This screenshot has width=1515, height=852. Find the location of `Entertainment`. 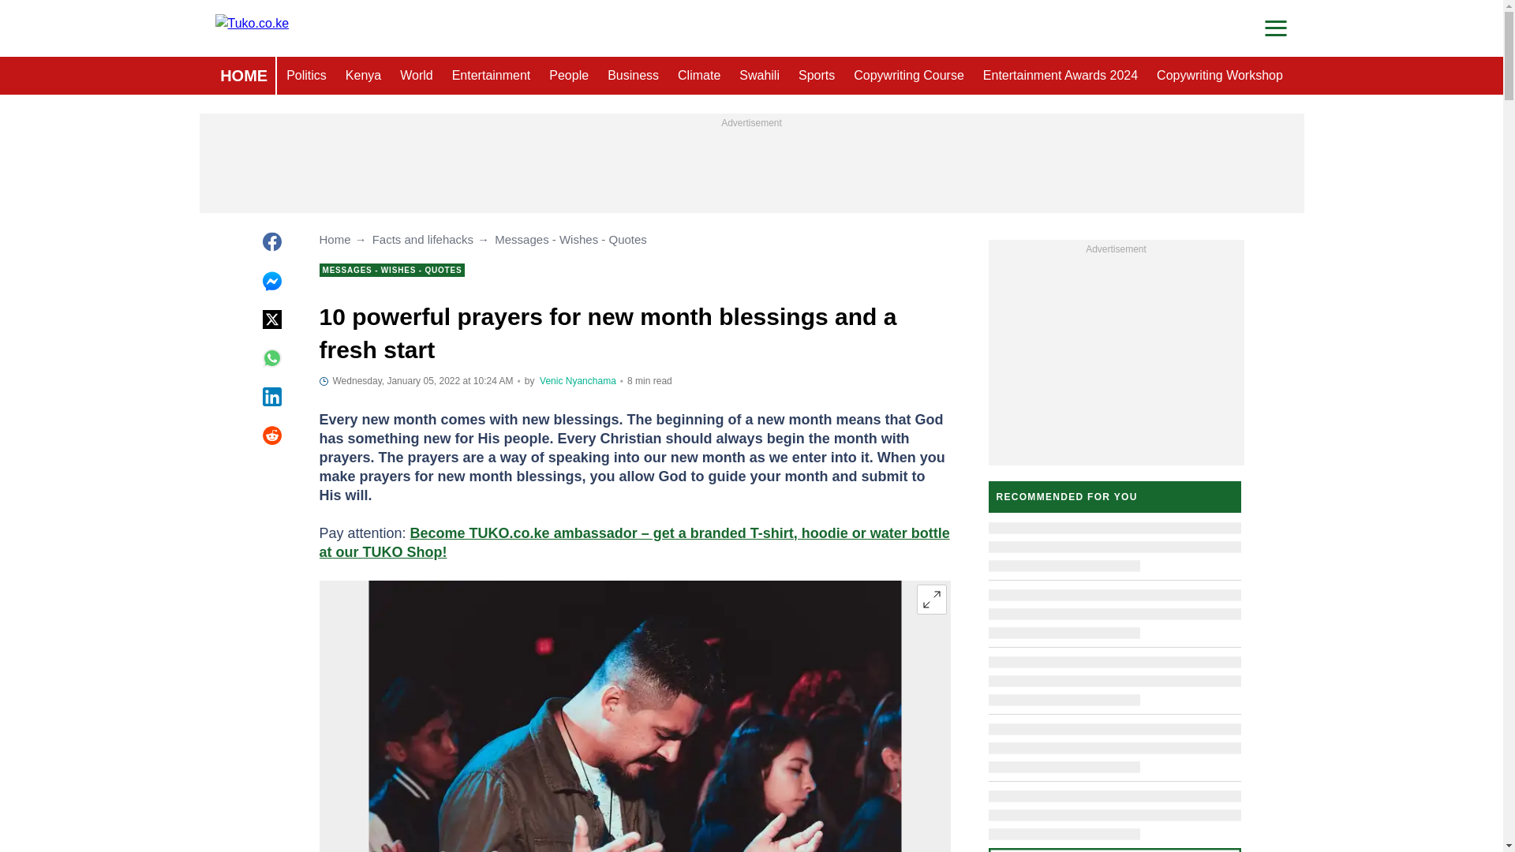

Entertainment is located at coordinates (491, 76).